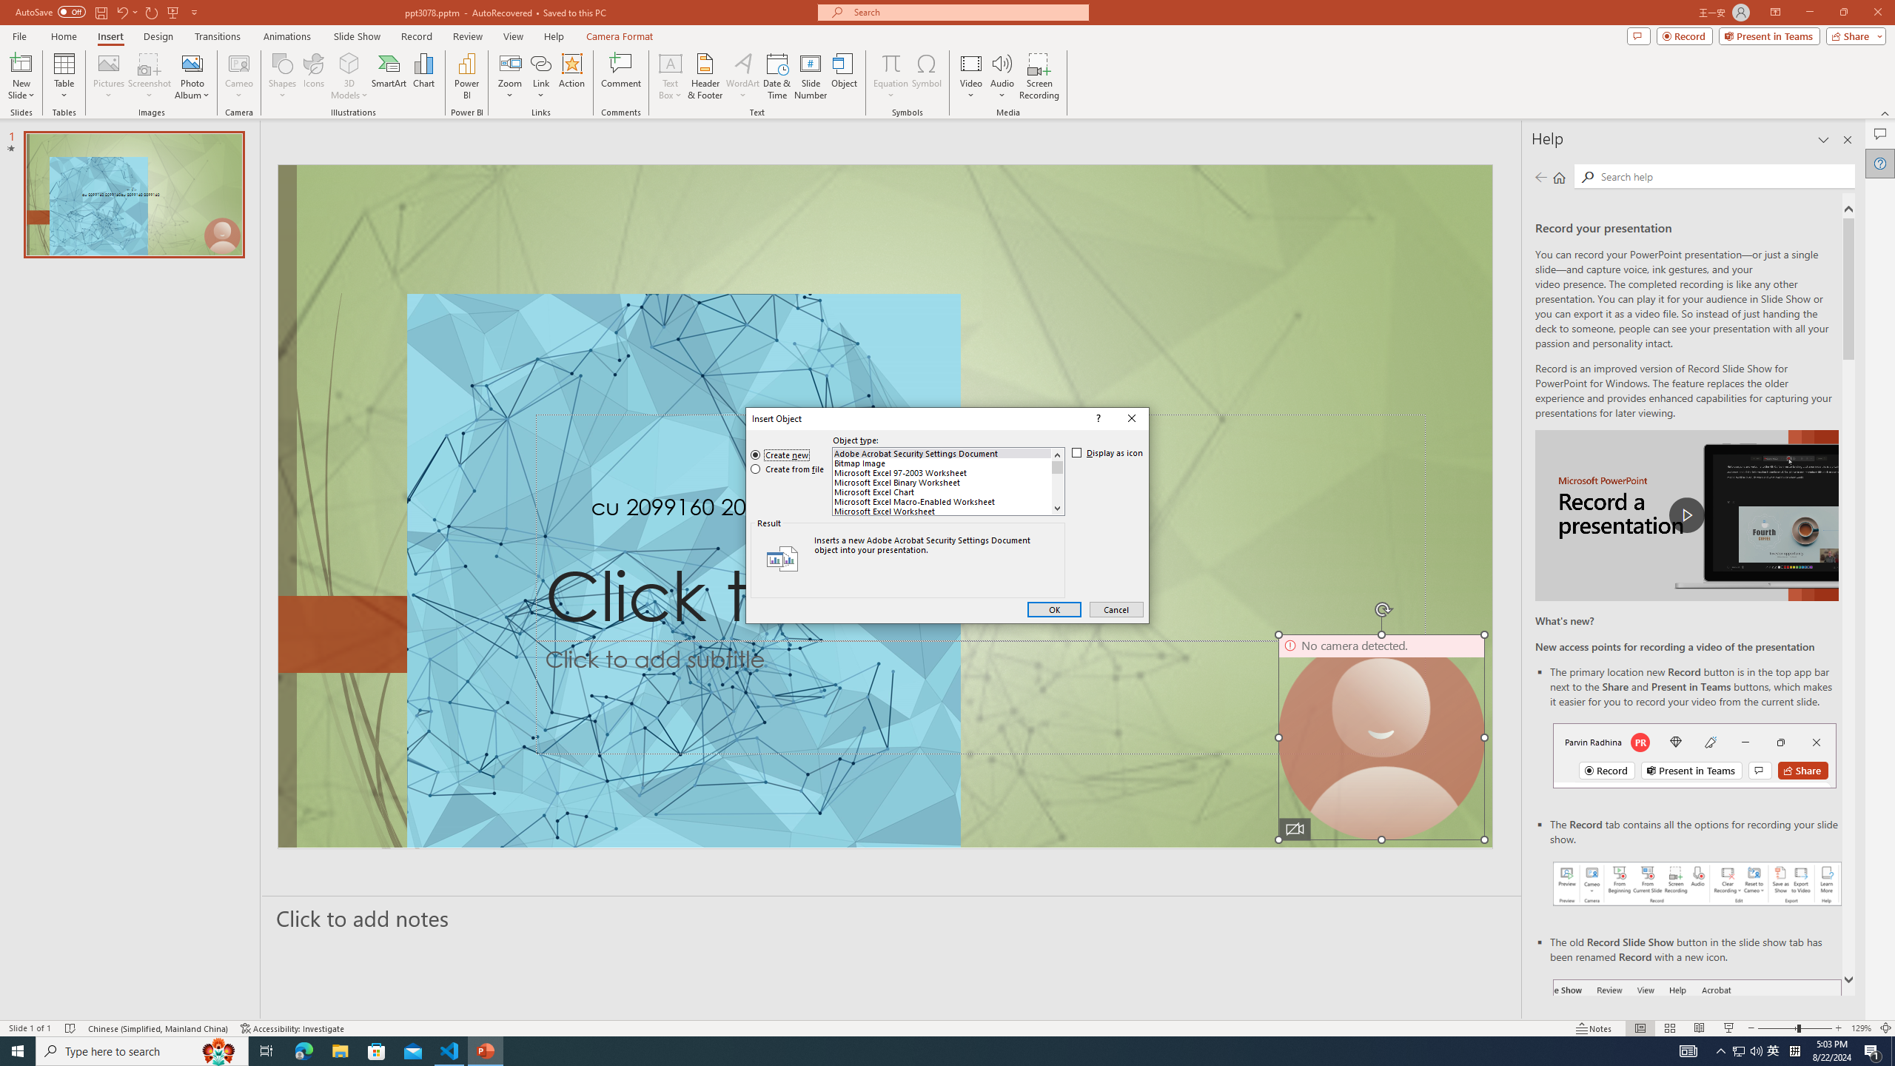  What do you see at coordinates (942, 472) in the screenshot?
I see `Microsoft Excel 97-2003 Worksheet` at bounding box center [942, 472].